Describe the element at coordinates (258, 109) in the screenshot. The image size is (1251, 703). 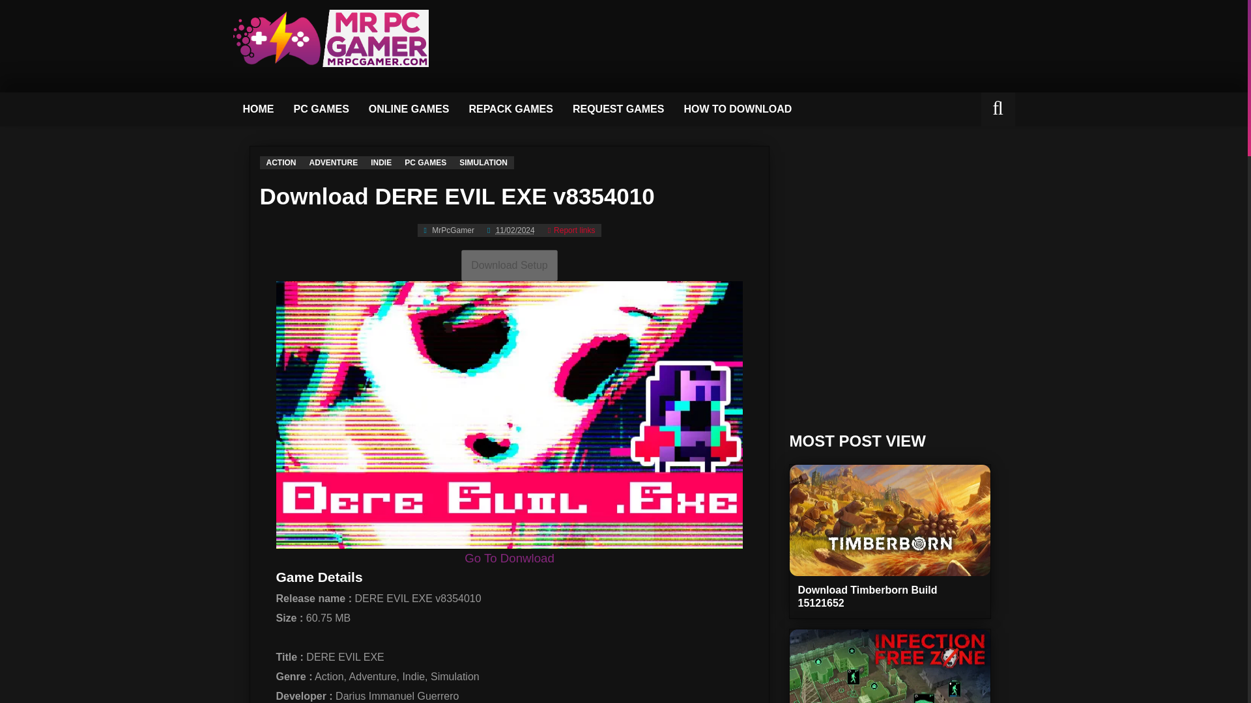
I see `HOME` at that location.